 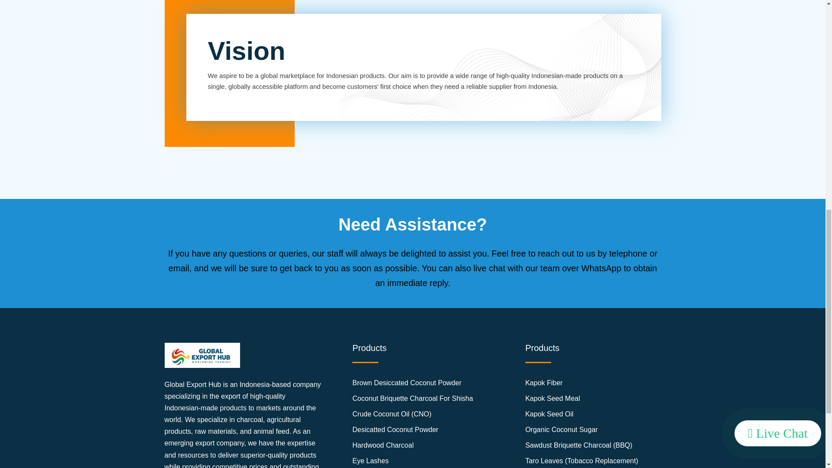 What do you see at coordinates (412, 384) in the screenshot?
I see `Brown Desiccated Coconut Powder` at bounding box center [412, 384].